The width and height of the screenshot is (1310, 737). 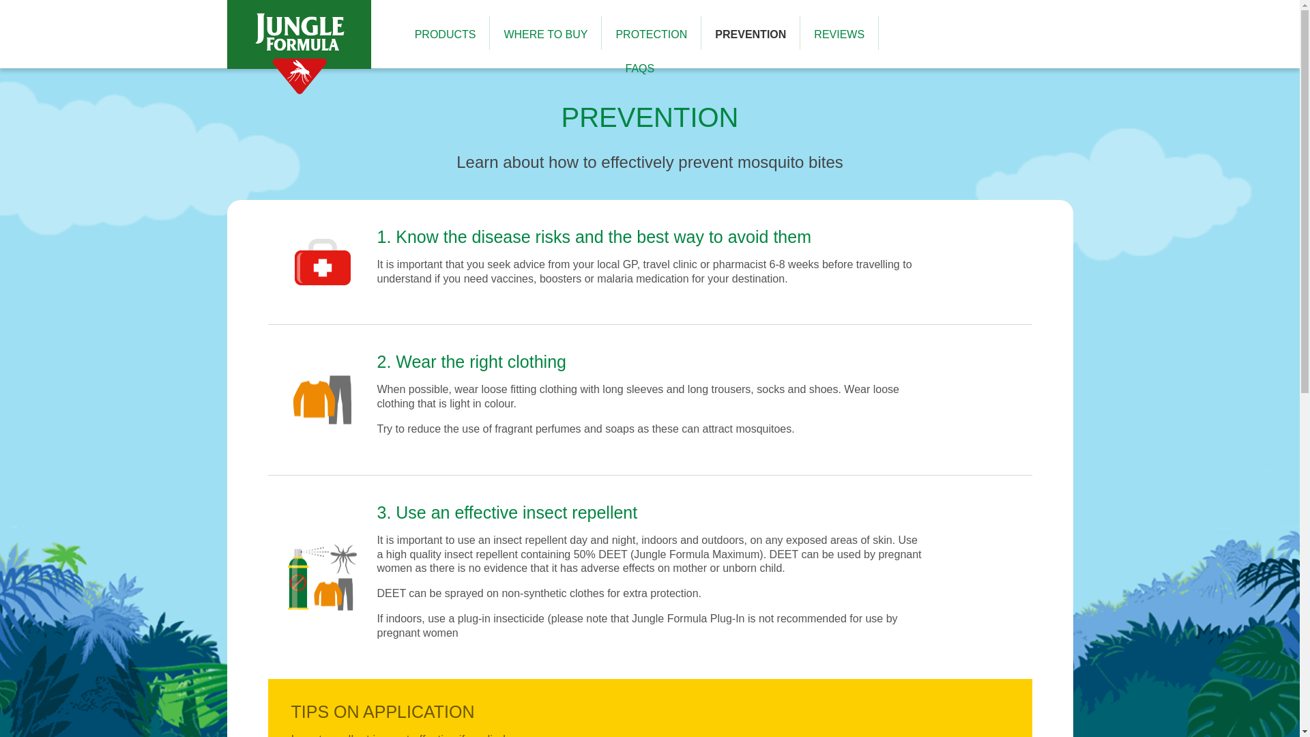 What do you see at coordinates (299, 91) in the screenshot?
I see `Jungle Formula` at bounding box center [299, 91].